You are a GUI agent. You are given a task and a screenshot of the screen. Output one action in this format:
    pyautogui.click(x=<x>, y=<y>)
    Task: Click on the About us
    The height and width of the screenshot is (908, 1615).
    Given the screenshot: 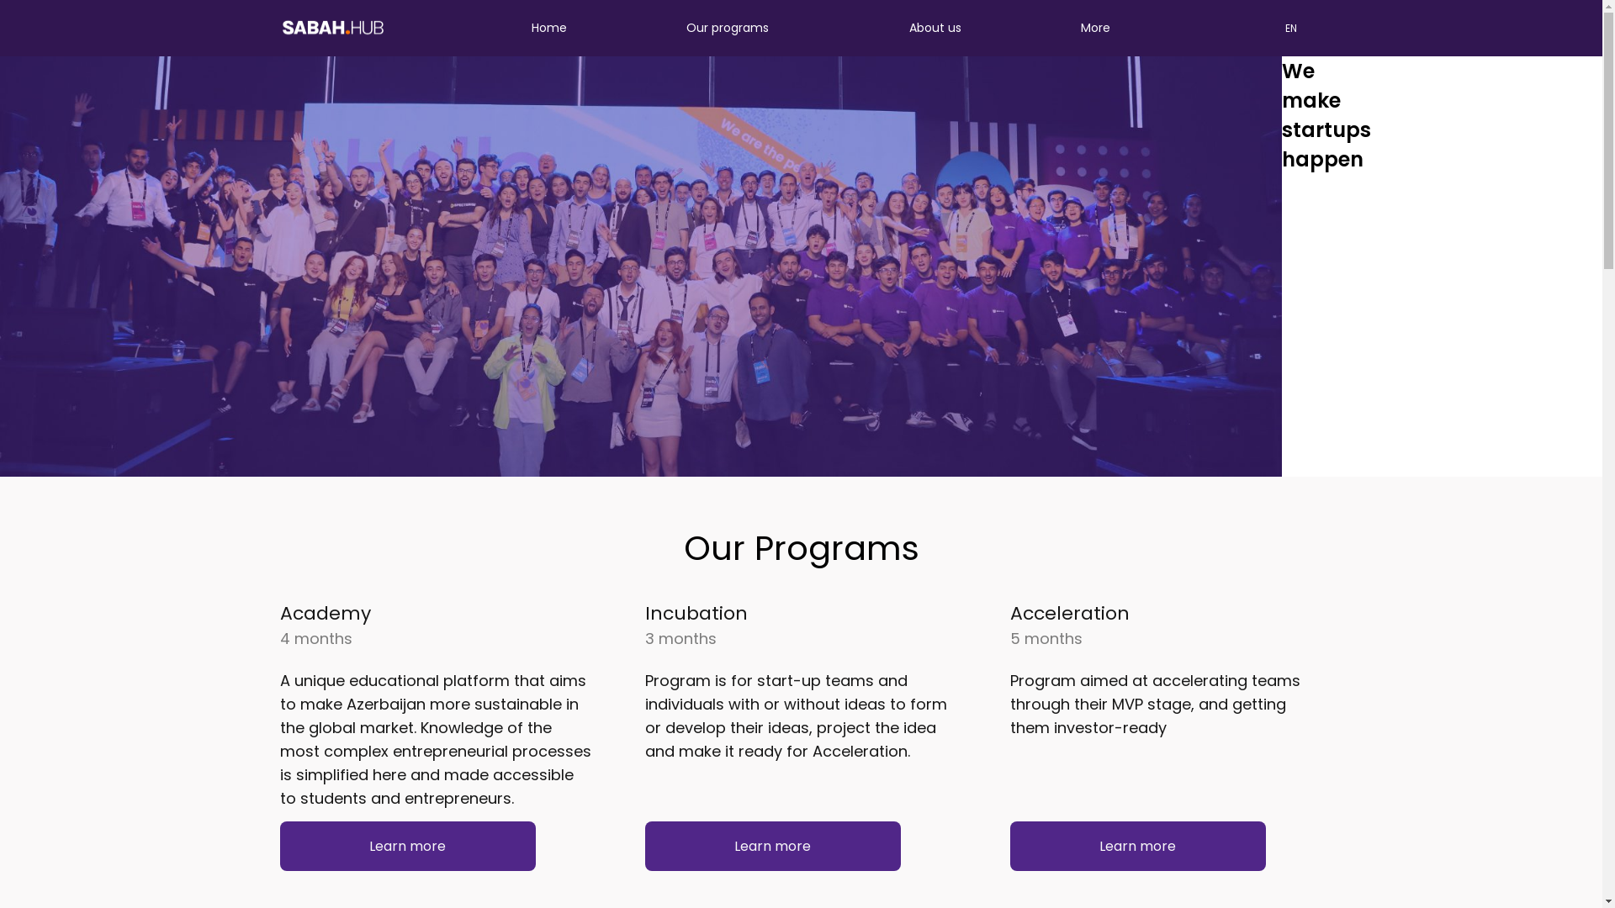 What is the action you would take?
    pyautogui.click(x=935, y=29)
    